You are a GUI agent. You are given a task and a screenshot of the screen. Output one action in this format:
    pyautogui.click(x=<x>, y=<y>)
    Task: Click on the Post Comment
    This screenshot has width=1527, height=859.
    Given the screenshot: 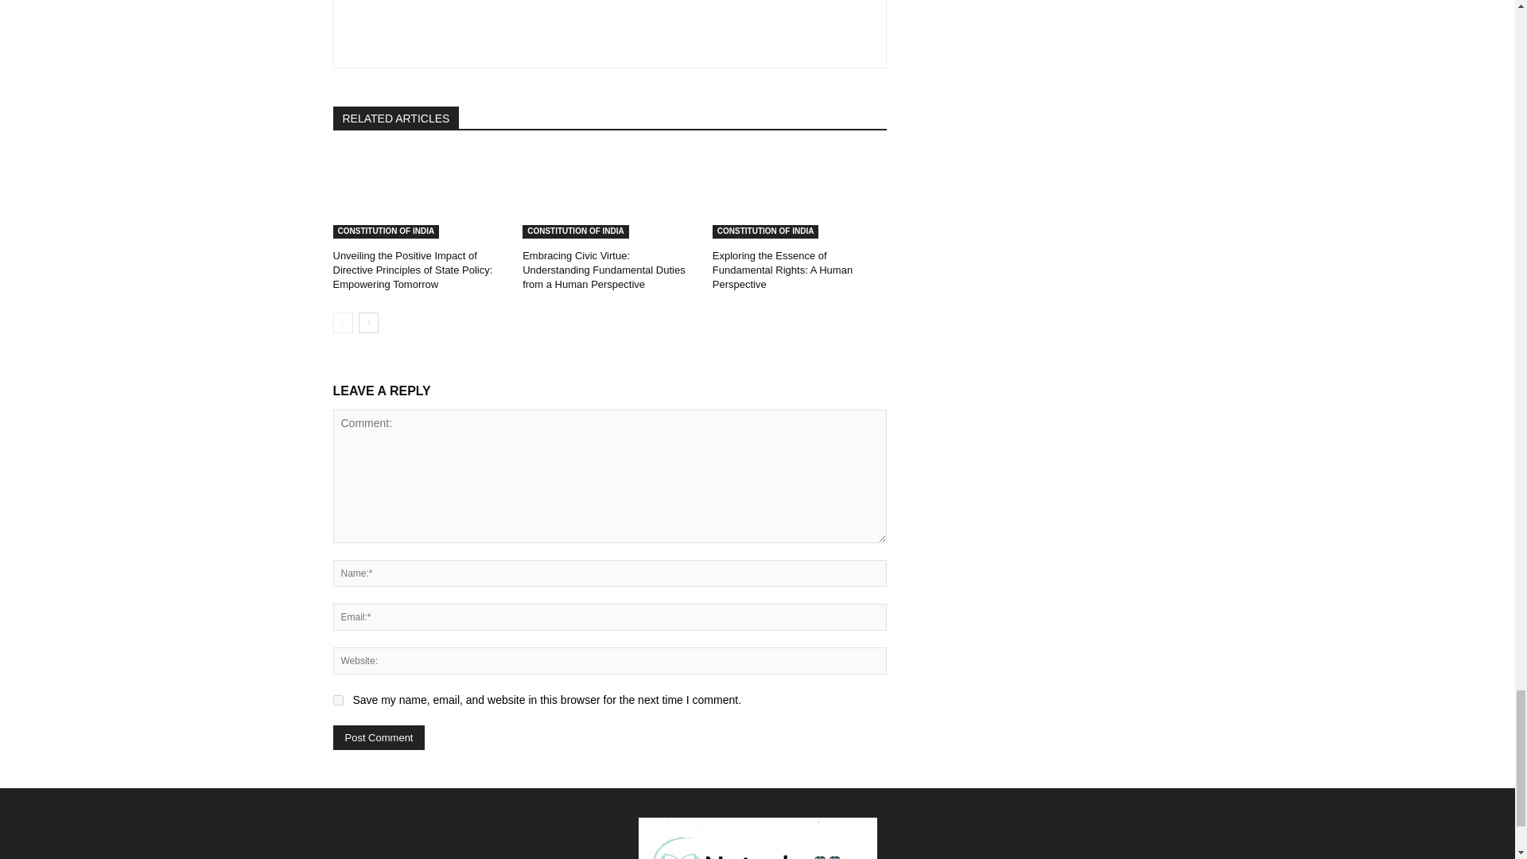 What is the action you would take?
    pyautogui.click(x=379, y=737)
    